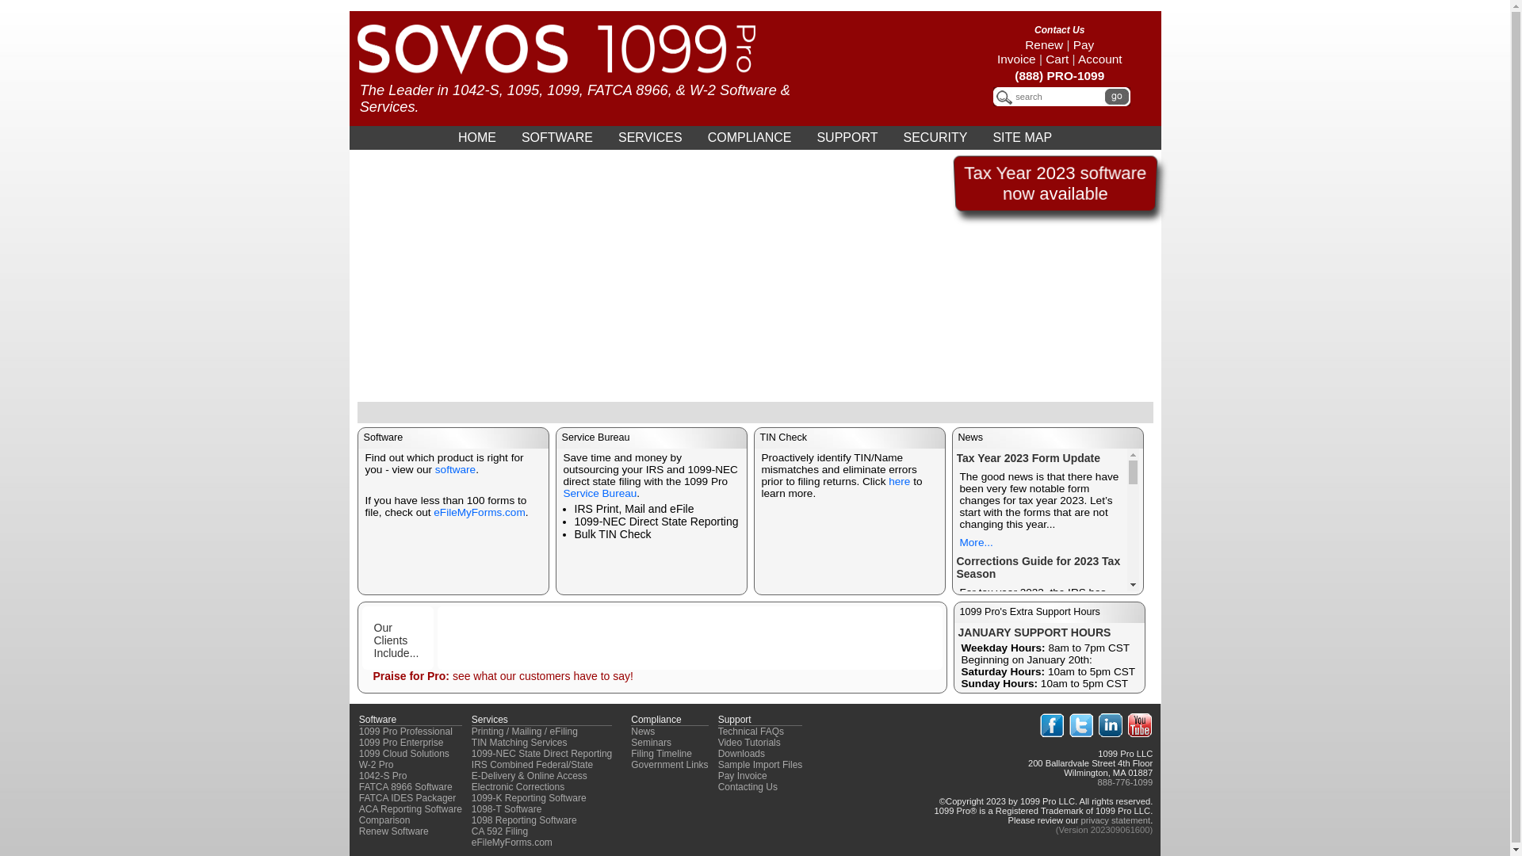  I want to click on Technical FAQs, so click(751, 732).